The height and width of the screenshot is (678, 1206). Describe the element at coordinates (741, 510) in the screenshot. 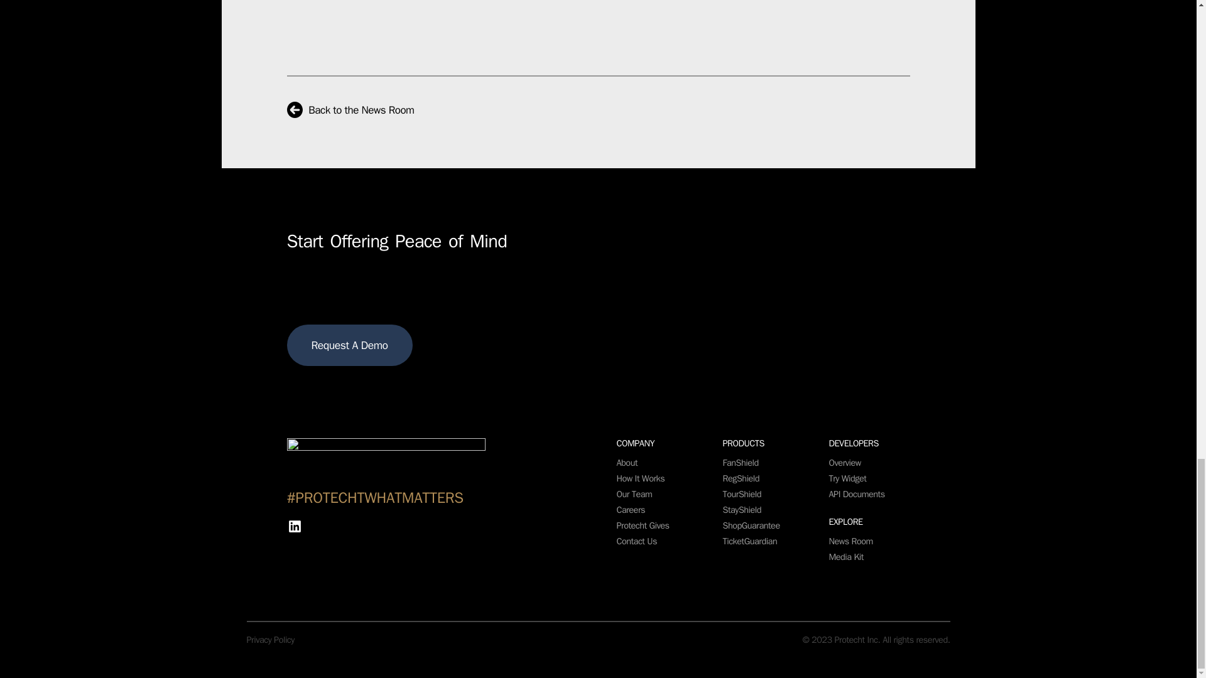

I see `StayShield` at that location.